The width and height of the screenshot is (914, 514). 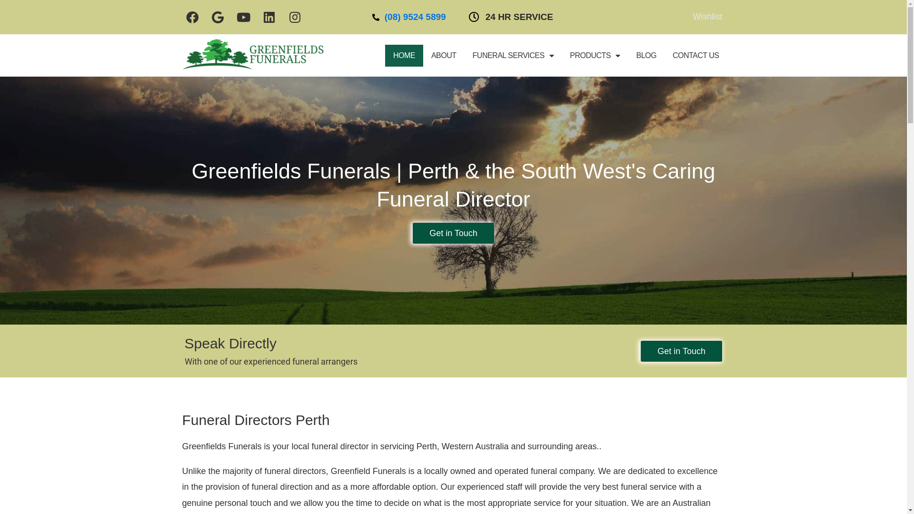 I want to click on (08) 9524 5899, so click(x=416, y=17).